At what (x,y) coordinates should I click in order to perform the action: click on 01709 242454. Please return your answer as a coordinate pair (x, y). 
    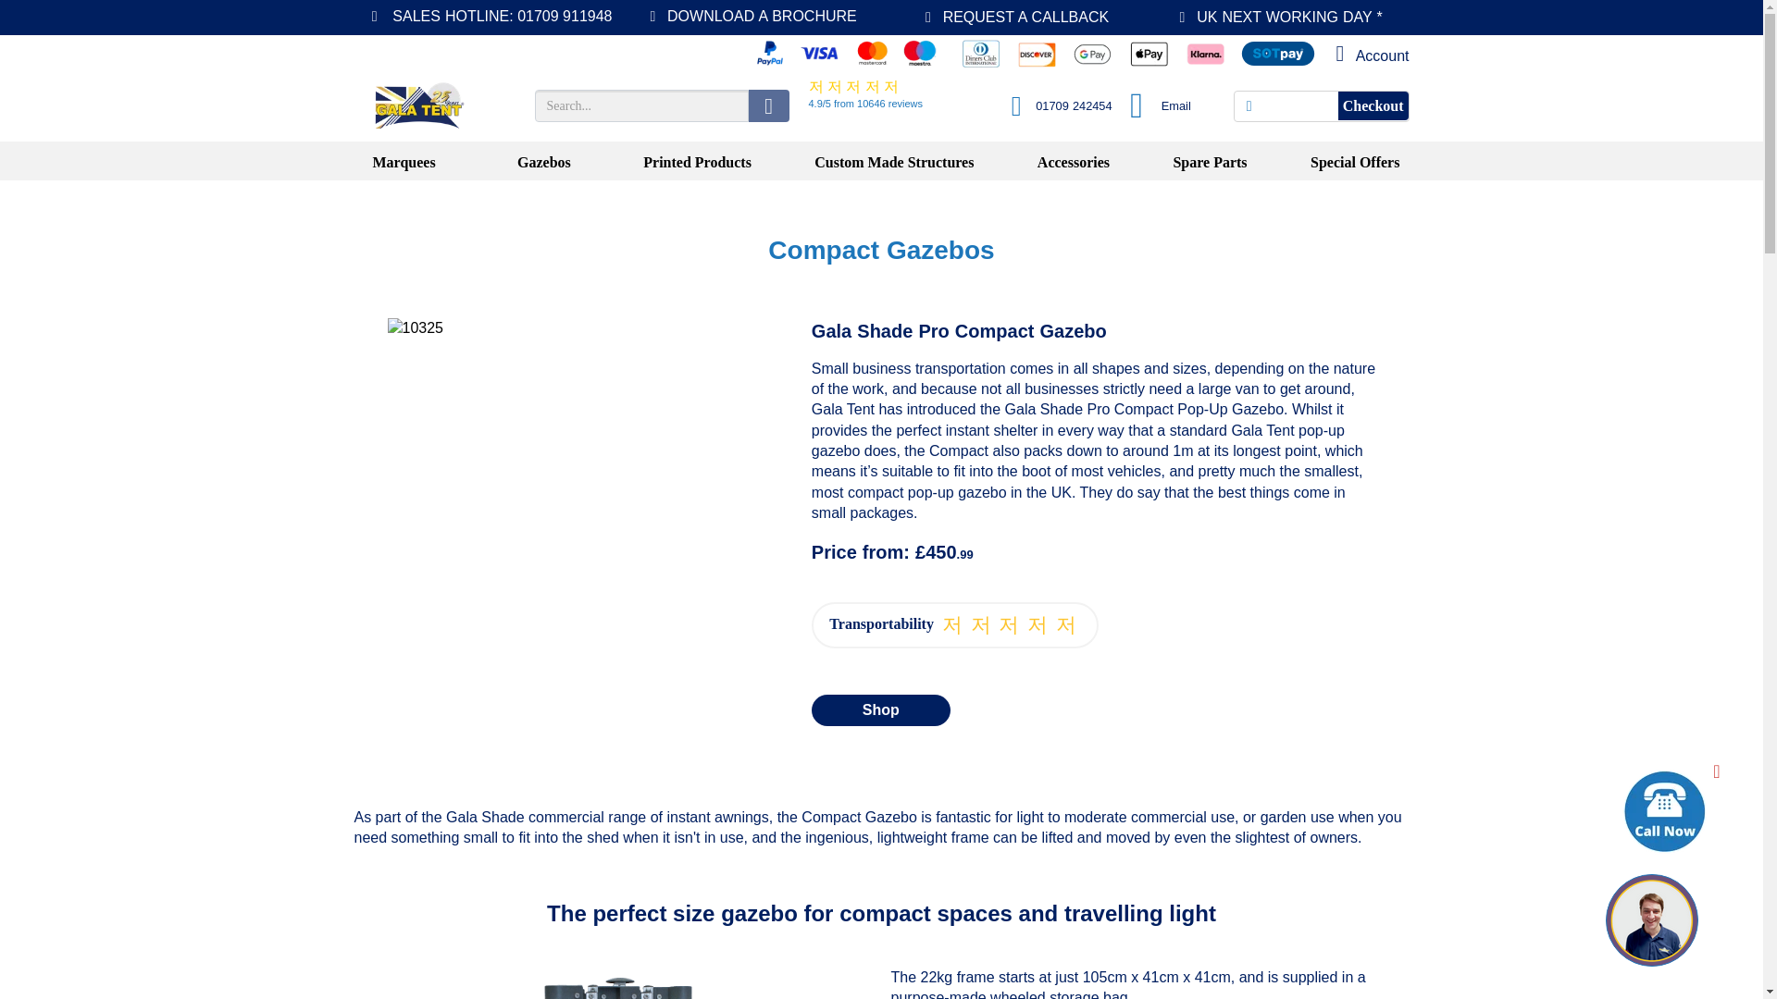
    Looking at the image, I should click on (1054, 105).